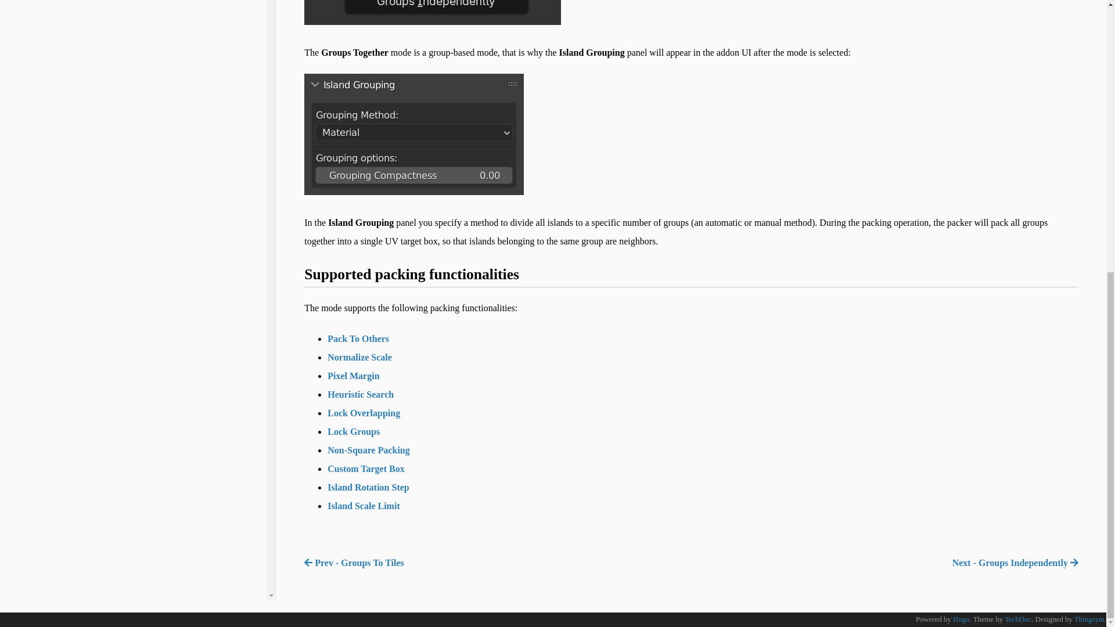 The image size is (1115, 627). Describe the element at coordinates (360, 394) in the screenshot. I see `Heuristic Search` at that location.